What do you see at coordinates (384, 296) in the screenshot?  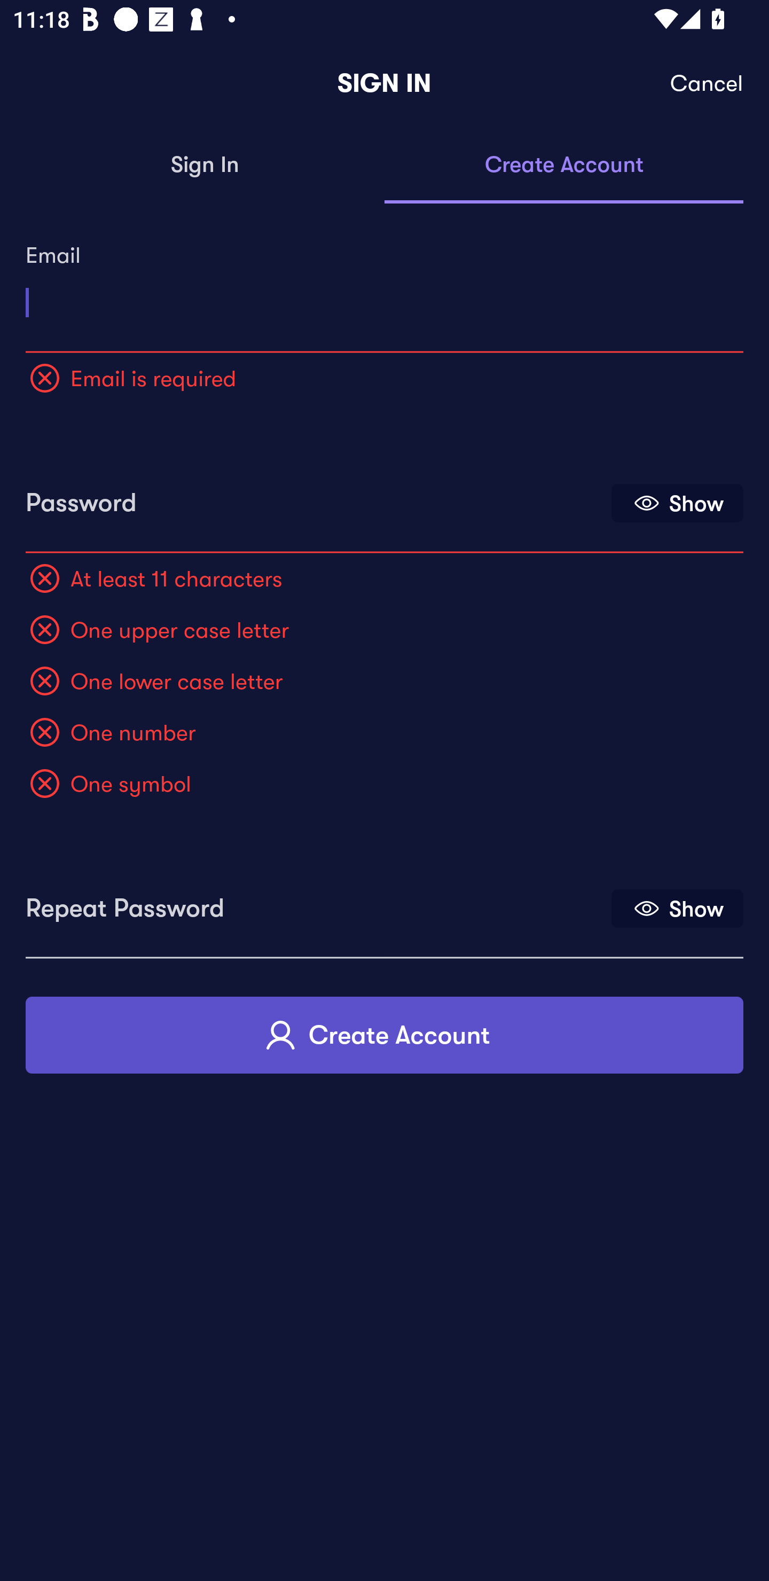 I see `Email, error message, Email is required` at bounding box center [384, 296].